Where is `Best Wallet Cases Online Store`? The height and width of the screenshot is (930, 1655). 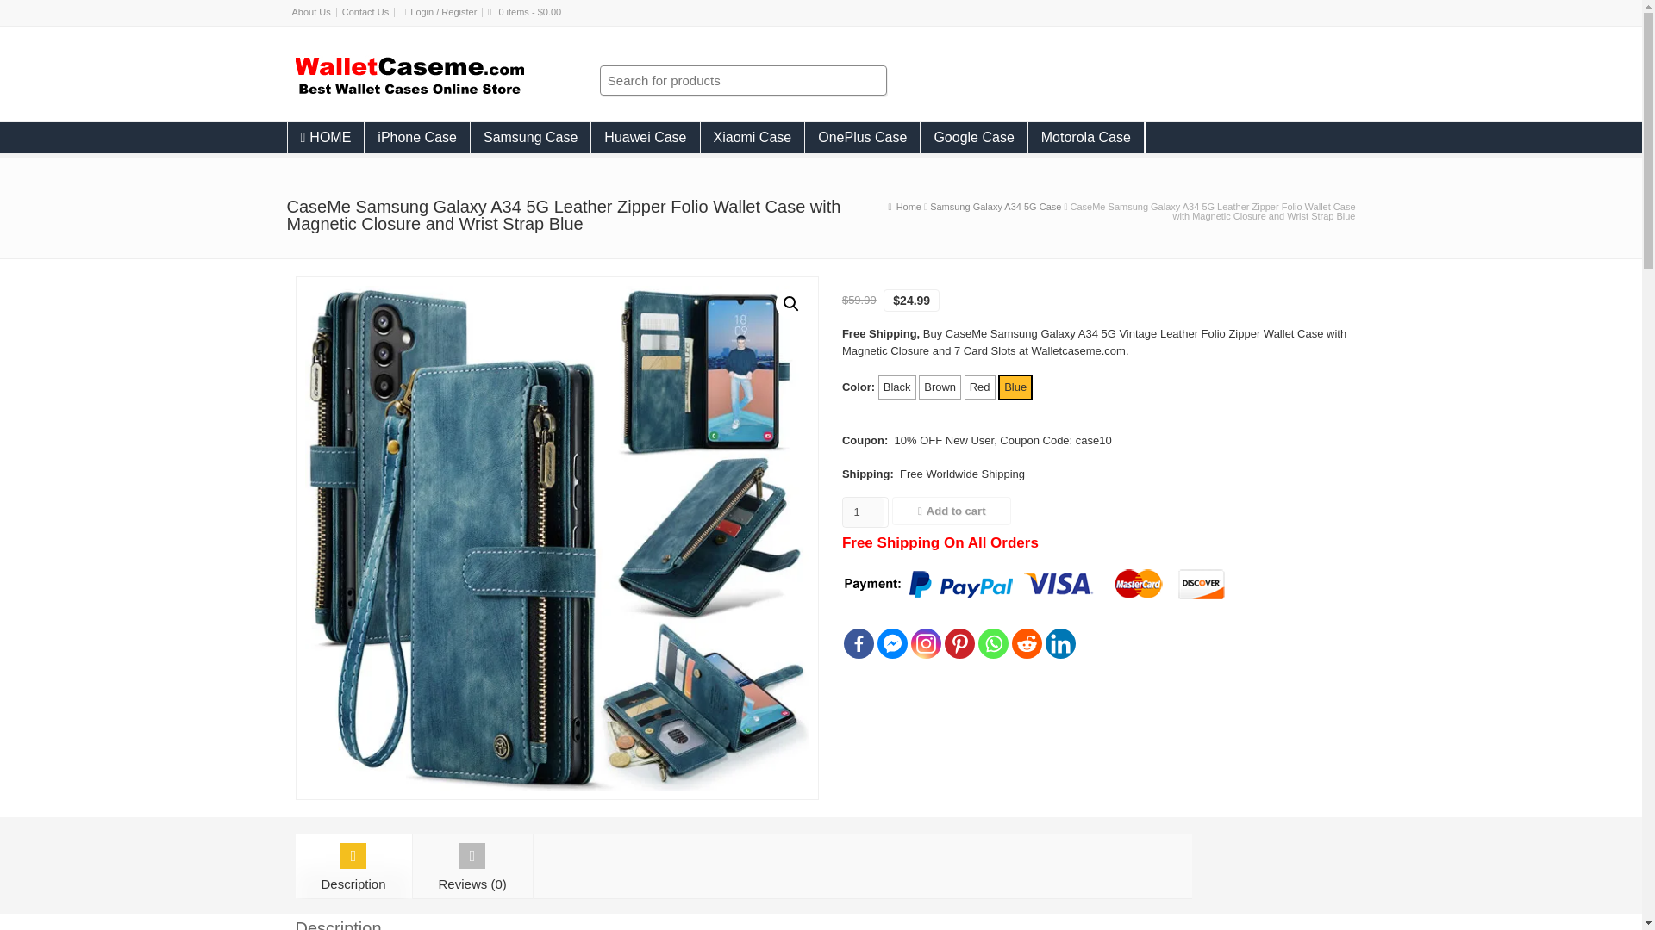 Best Wallet Cases Online Store is located at coordinates (409, 91).